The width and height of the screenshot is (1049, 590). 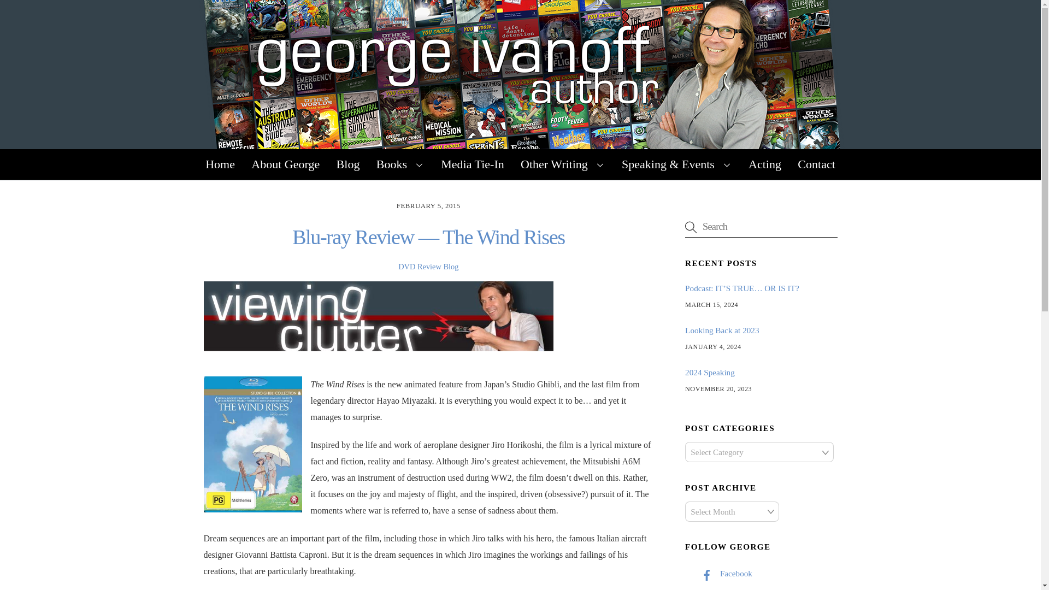 What do you see at coordinates (400, 164) in the screenshot?
I see `Books` at bounding box center [400, 164].